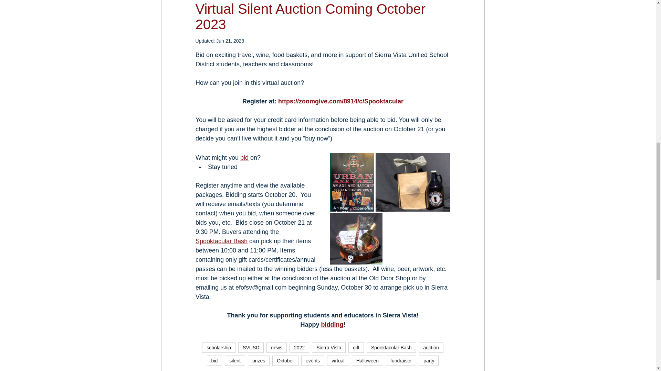 The width and height of the screenshot is (661, 371). I want to click on Spooktacular Bash, so click(221, 241).